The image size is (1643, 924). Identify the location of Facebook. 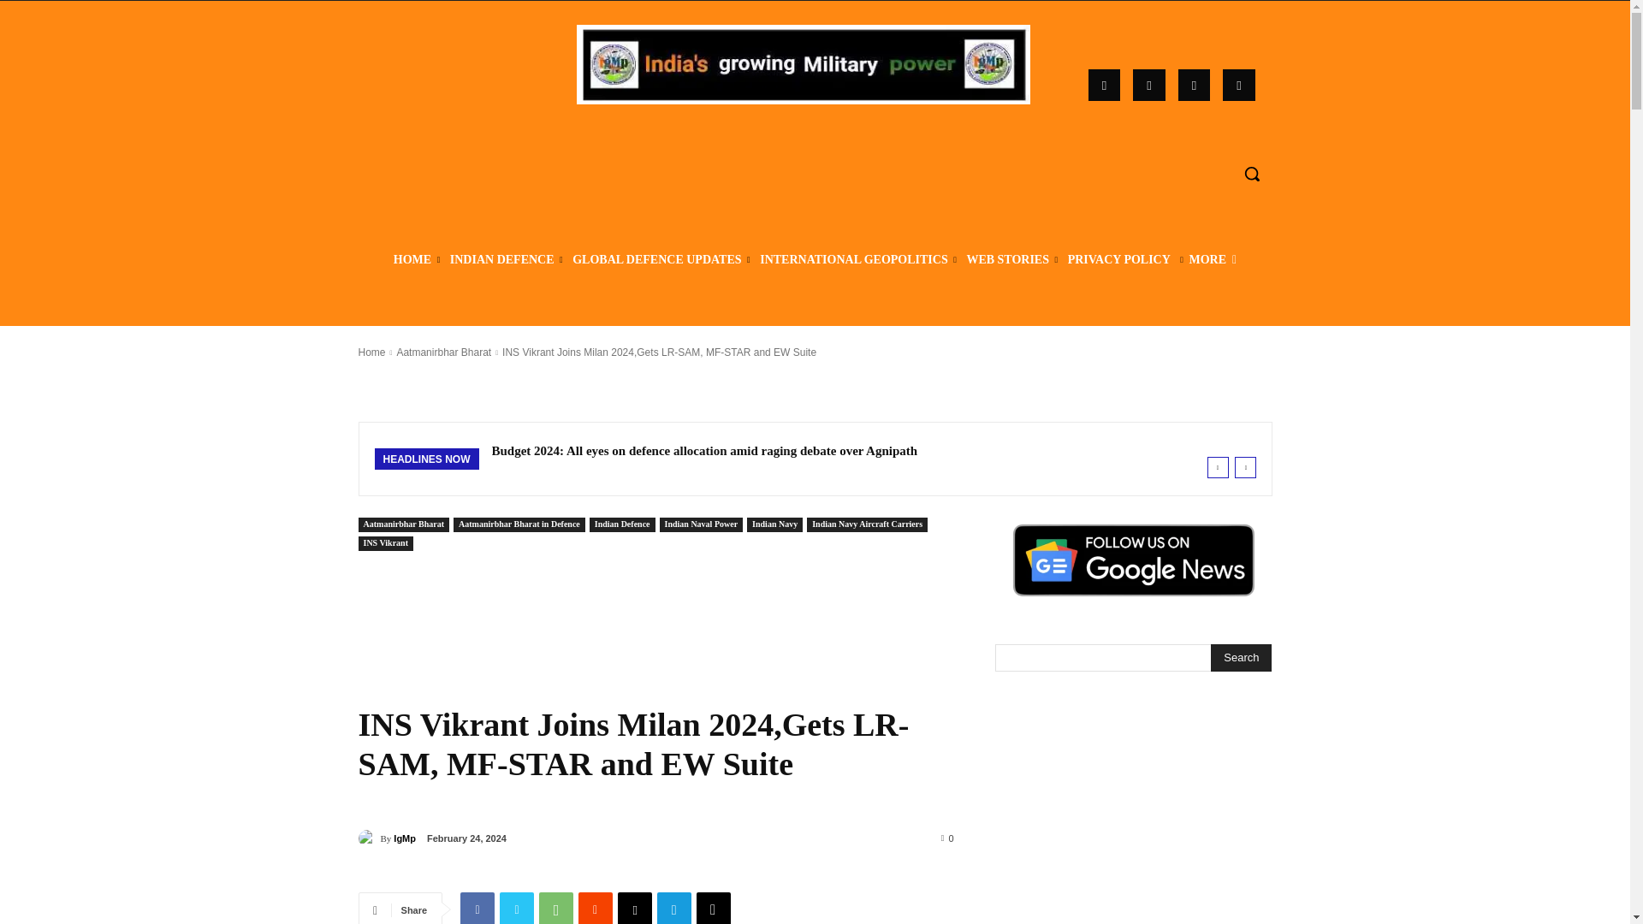
(1104, 86).